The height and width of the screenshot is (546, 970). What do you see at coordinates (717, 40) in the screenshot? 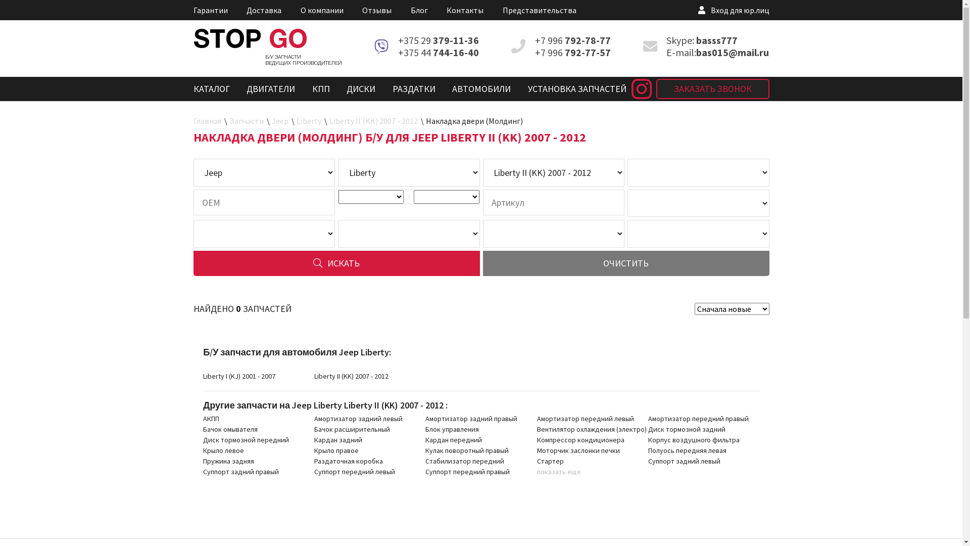
I see `basss777` at bounding box center [717, 40].